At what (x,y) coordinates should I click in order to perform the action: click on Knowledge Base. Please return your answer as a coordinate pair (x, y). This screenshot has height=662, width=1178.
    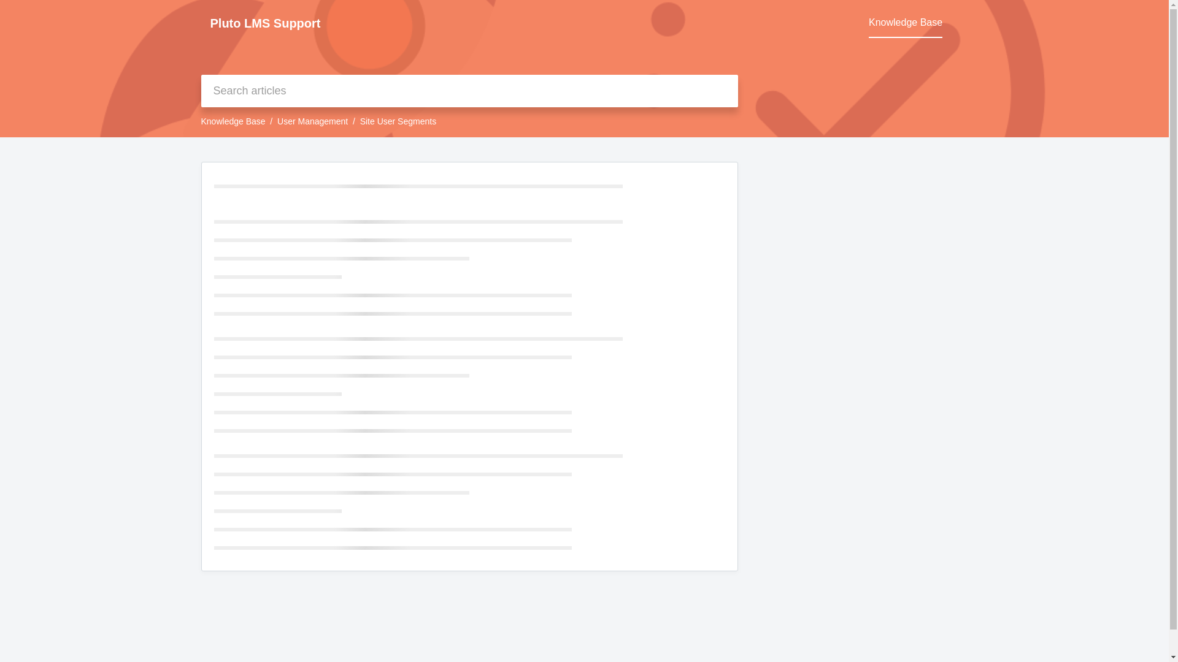
    Looking at the image, I should click on (233, 121).